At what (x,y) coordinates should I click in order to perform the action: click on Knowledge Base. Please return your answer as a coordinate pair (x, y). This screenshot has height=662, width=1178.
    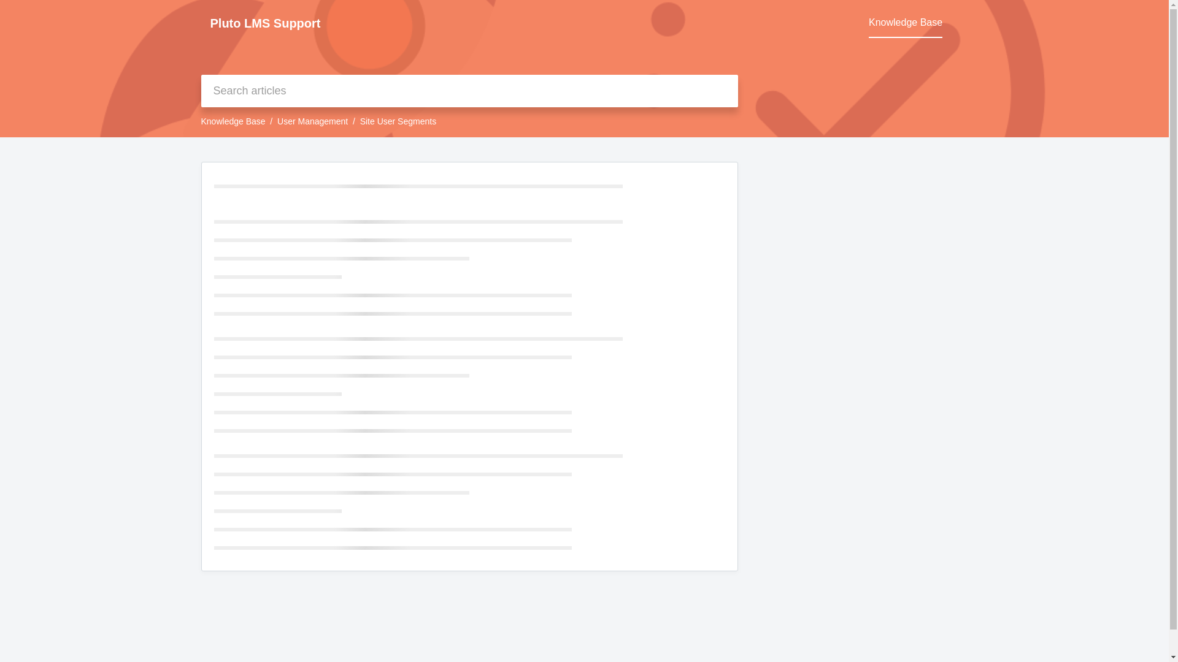
    Looking at the image, I should click on (233, 121).